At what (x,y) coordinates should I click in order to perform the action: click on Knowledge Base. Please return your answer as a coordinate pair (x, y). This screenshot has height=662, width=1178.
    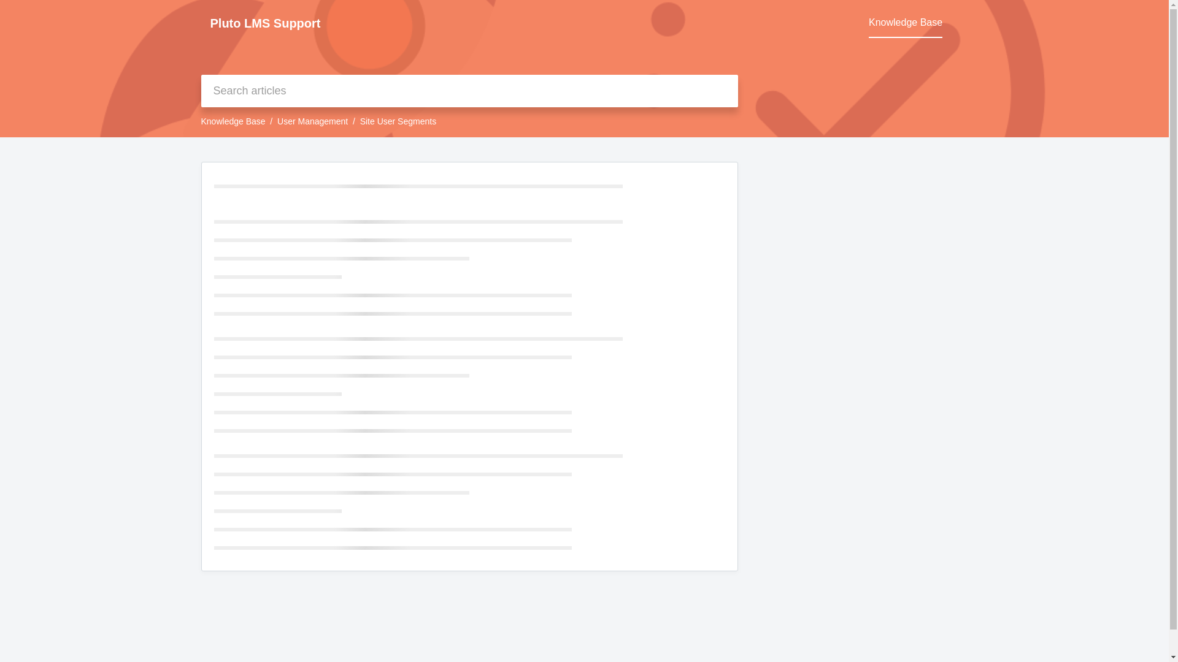
    Looking at the image, I should click on (233, 121).